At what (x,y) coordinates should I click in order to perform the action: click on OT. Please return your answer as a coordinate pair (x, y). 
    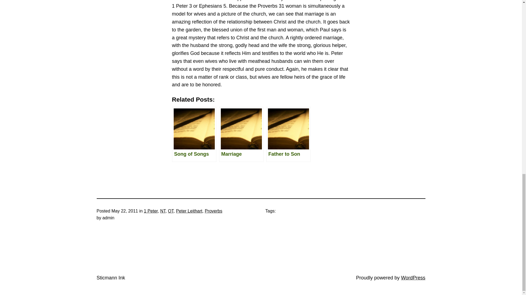
    Looking at the image, I should click on (170, 211).